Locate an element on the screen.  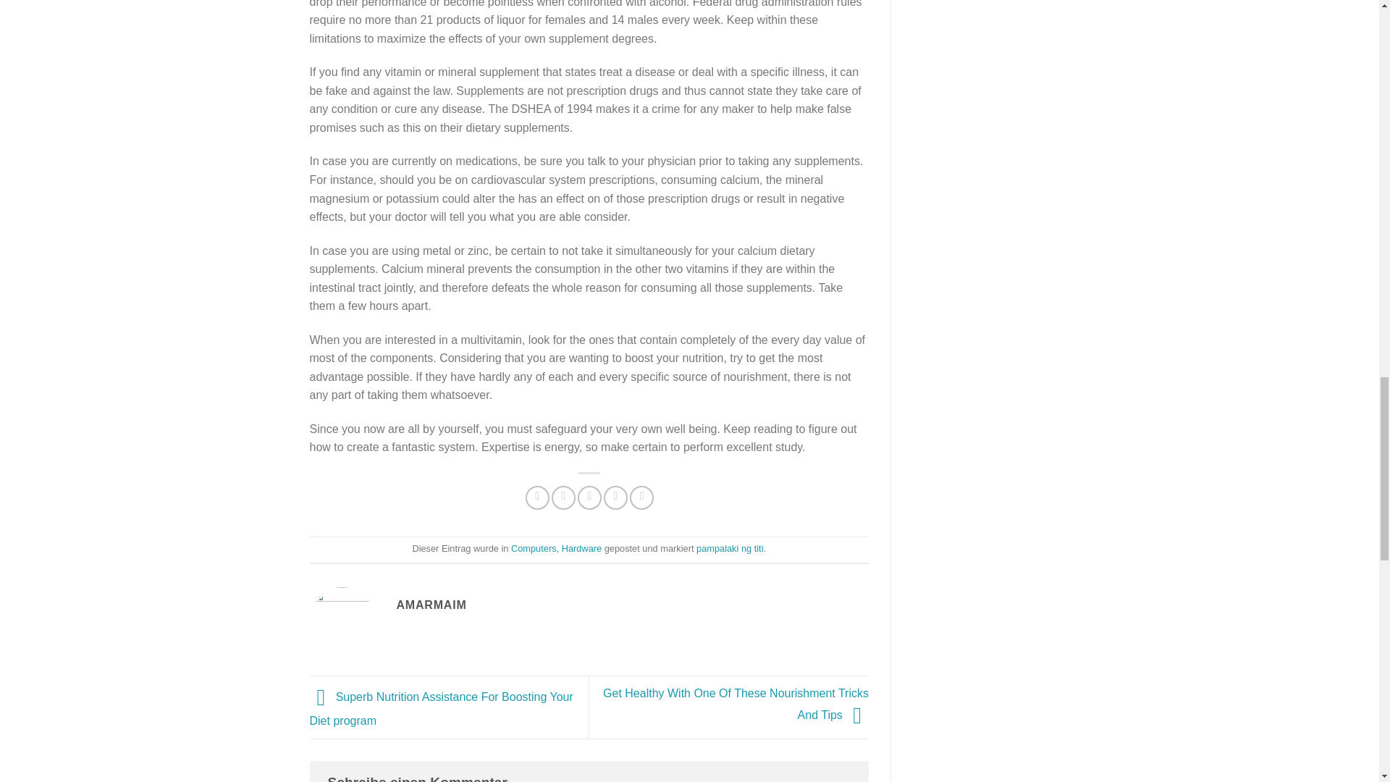
Auf Twitter teilen is located at coordinates (563, 497).